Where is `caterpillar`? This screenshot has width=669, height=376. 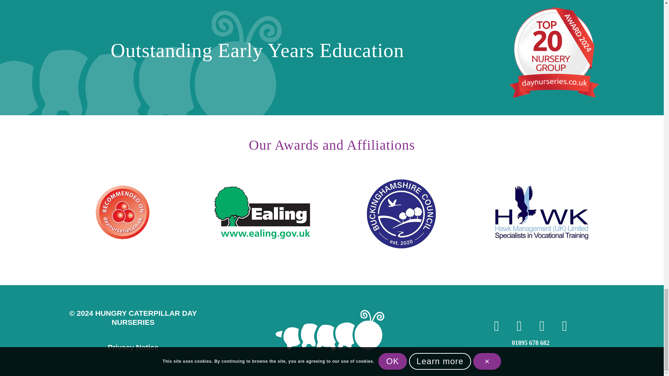 caterpillar is located at coordinates (332, 330).